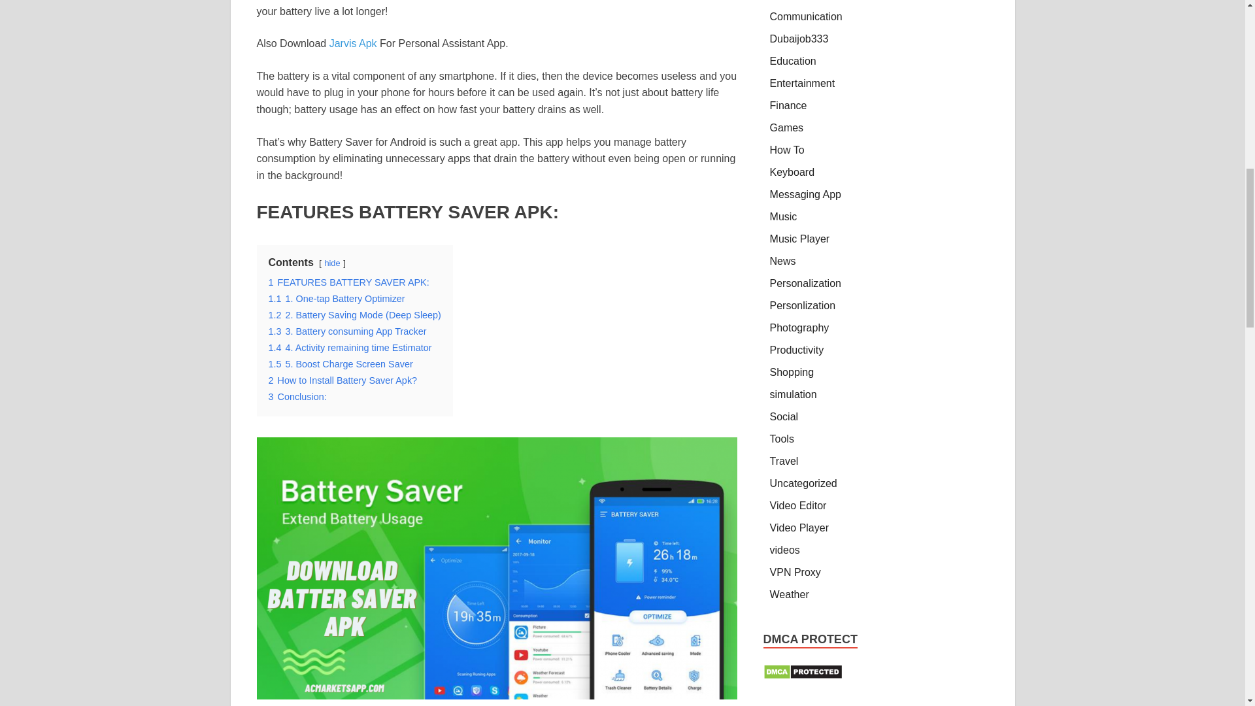 The width and height of the screenshot is (1255, 706). Describe the element at coordinates (348, 282) in the screenshot. I see `1 FEATURES BATTERY SAVER APK:` at that location.